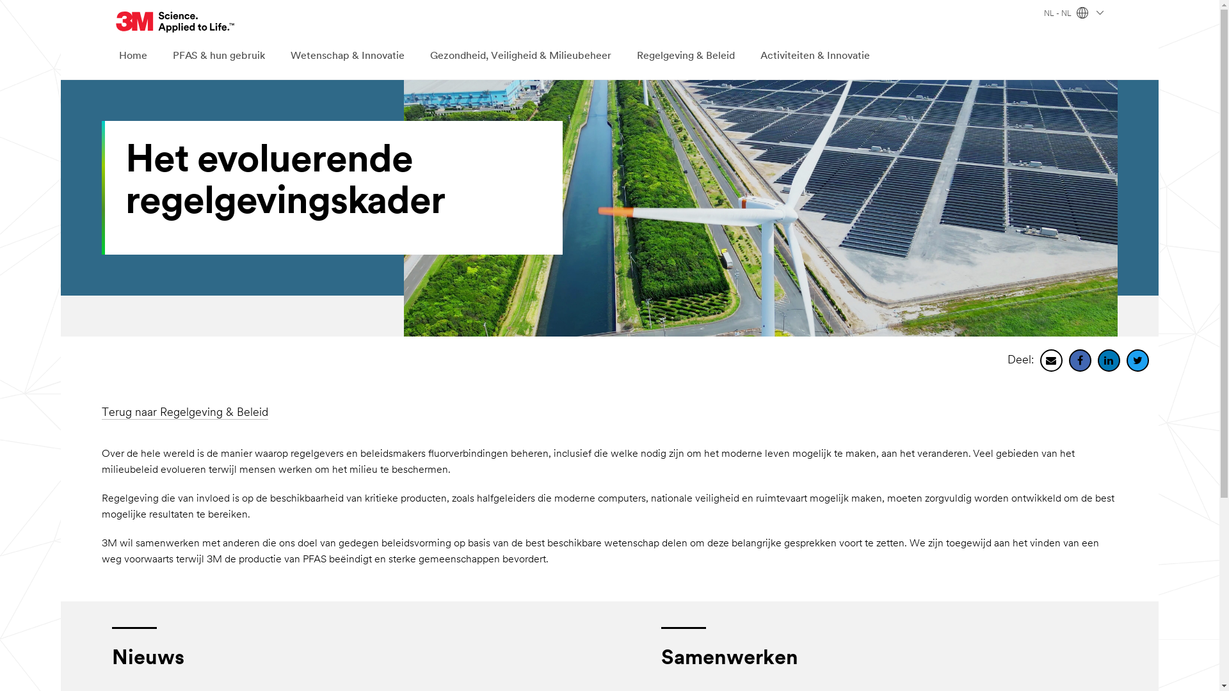 This screenshot has height=691, width=1229. What do you see at coordinates (521, 56) in the screenshot?
I see `Gezondheid, Veiligheid & Milieubeheer` at bounding box center [521, 56].